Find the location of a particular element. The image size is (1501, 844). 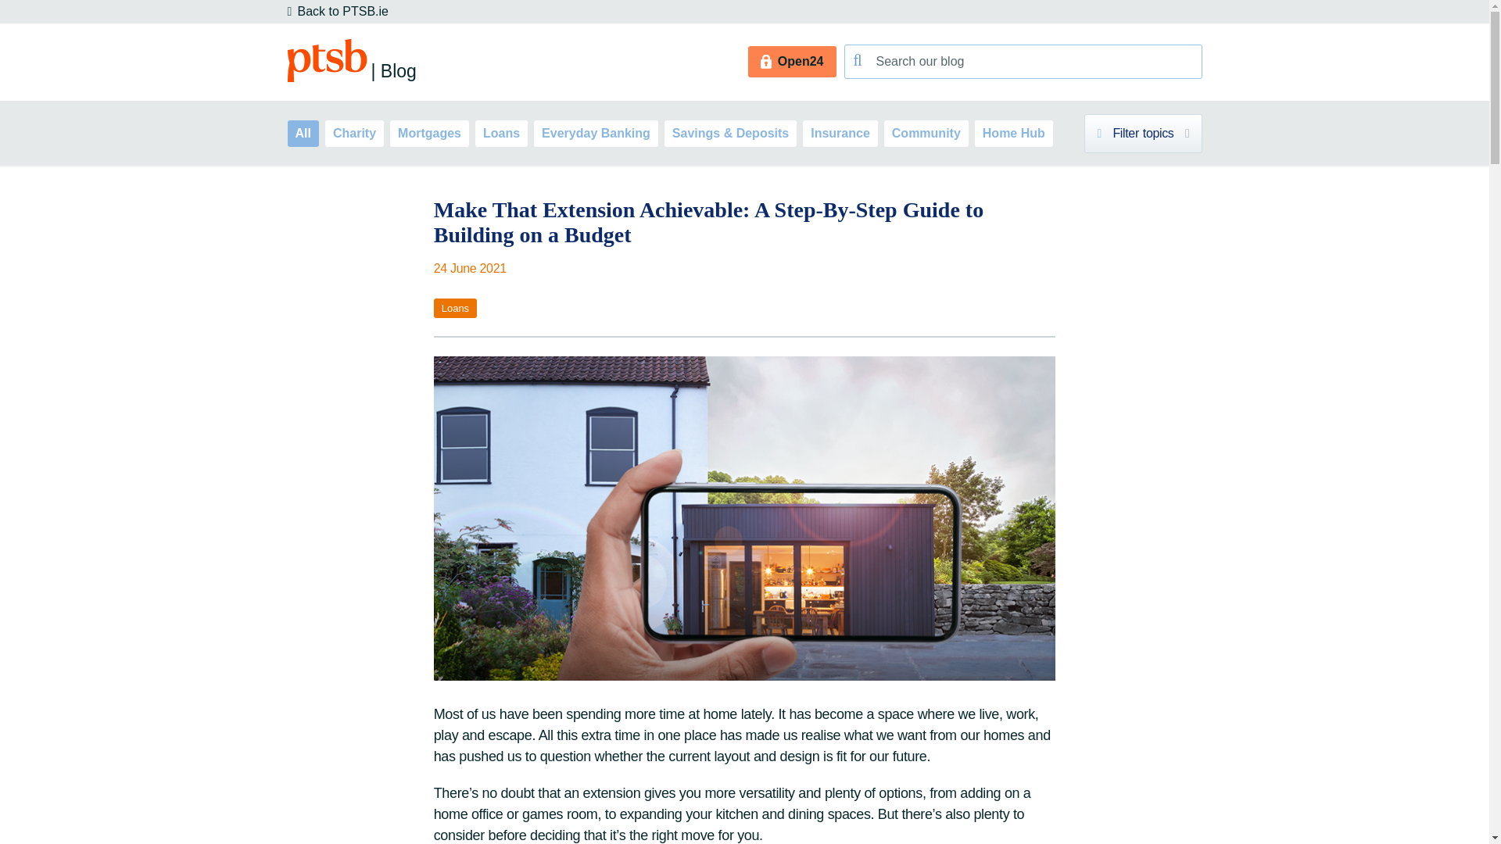

All is located at coordinates (791, 62).